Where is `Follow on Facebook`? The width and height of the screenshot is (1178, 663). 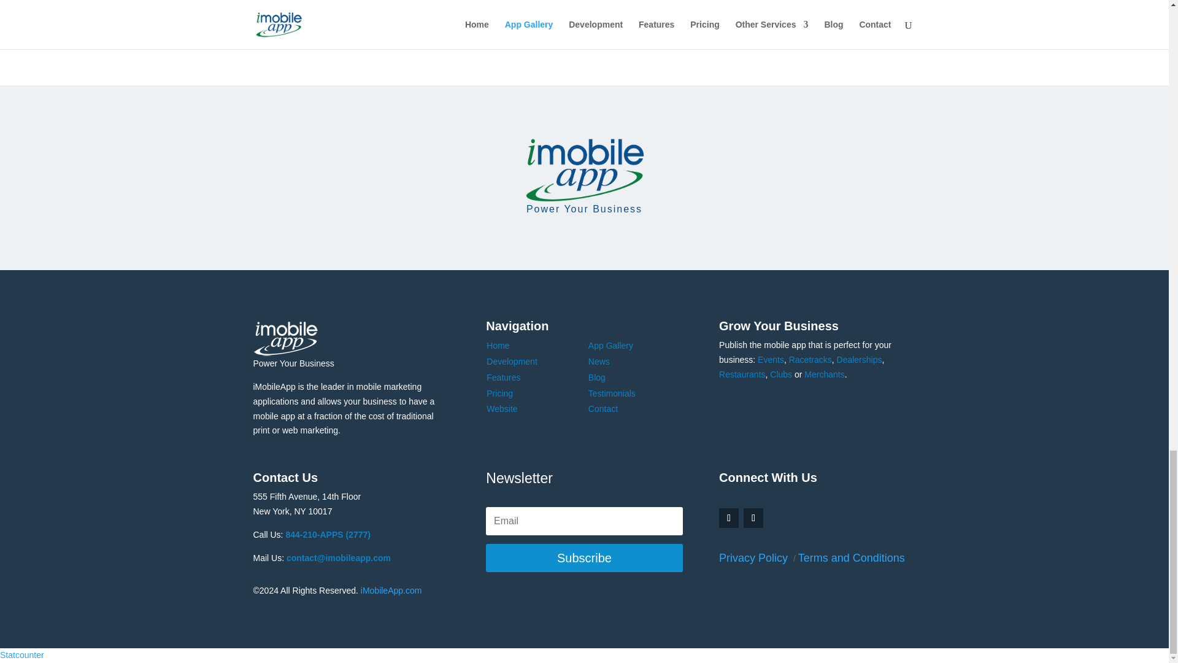 Follow on Facebook is located at coordinates (728, 518).